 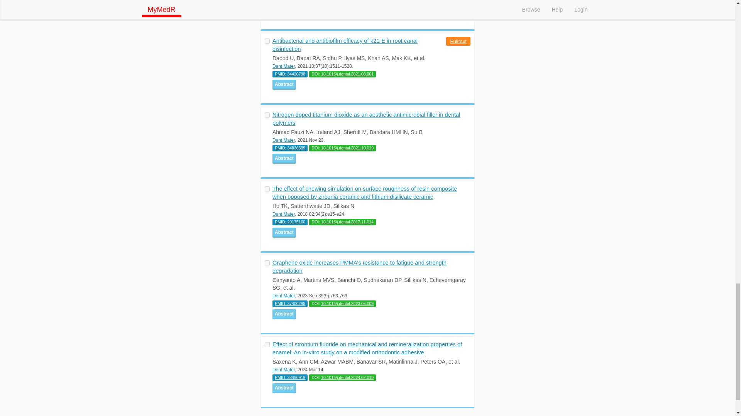 What do you see at coordinates (267, 189) in the screenshot?
I see `on` at bounding box center [267, 189].